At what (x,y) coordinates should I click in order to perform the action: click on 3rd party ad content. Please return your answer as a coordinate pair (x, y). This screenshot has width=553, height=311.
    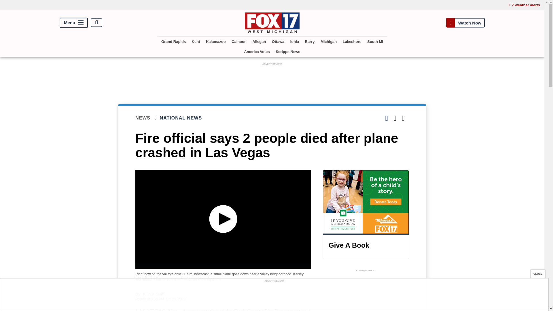
    Looking at the image, I should click on (272, 79).